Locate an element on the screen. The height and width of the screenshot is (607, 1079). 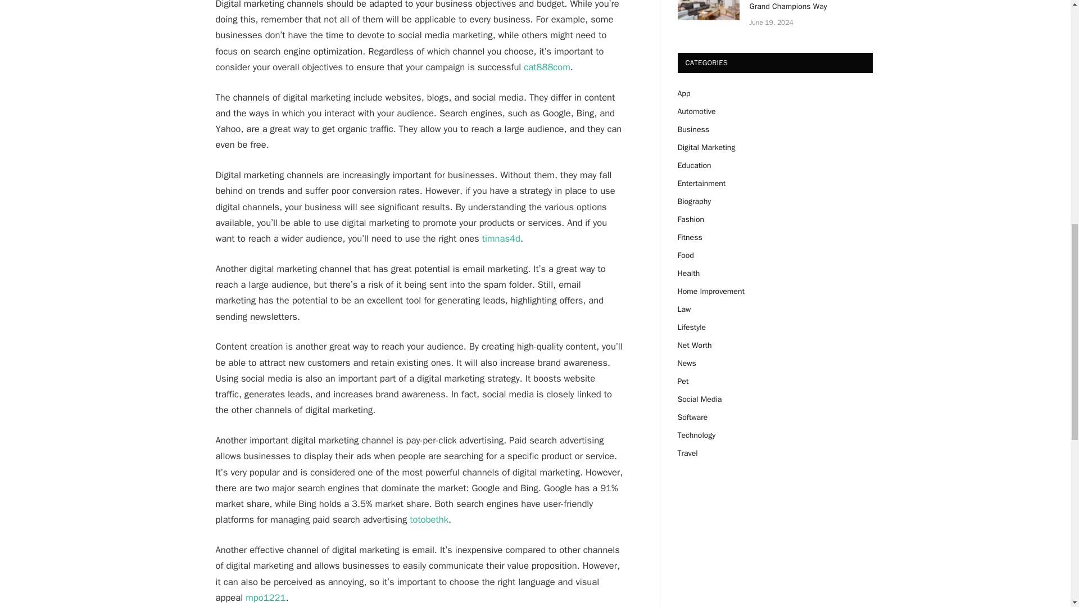
mpo1221 is located at coordinates (265, 597).